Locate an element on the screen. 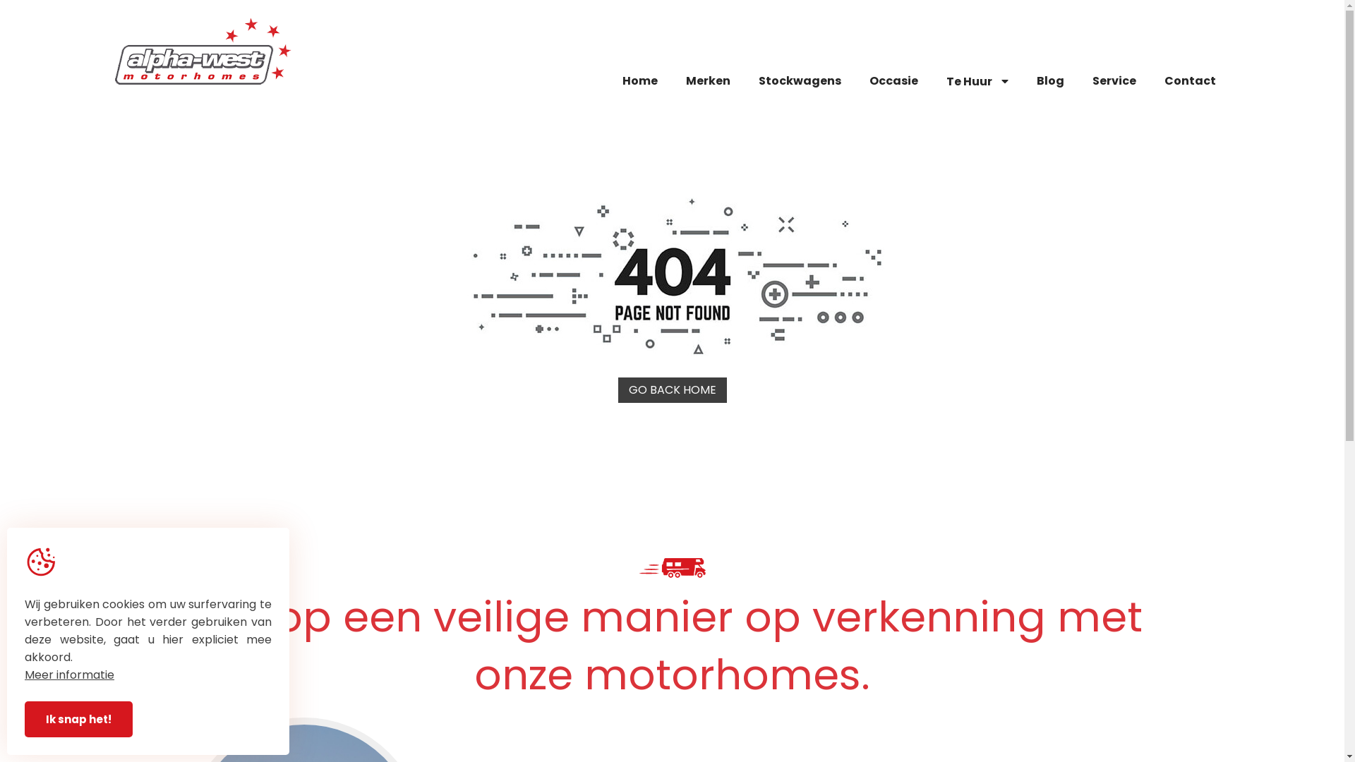 The width and height of the screenshot is (1355, 762). Home is located at coordinates (640, 82).